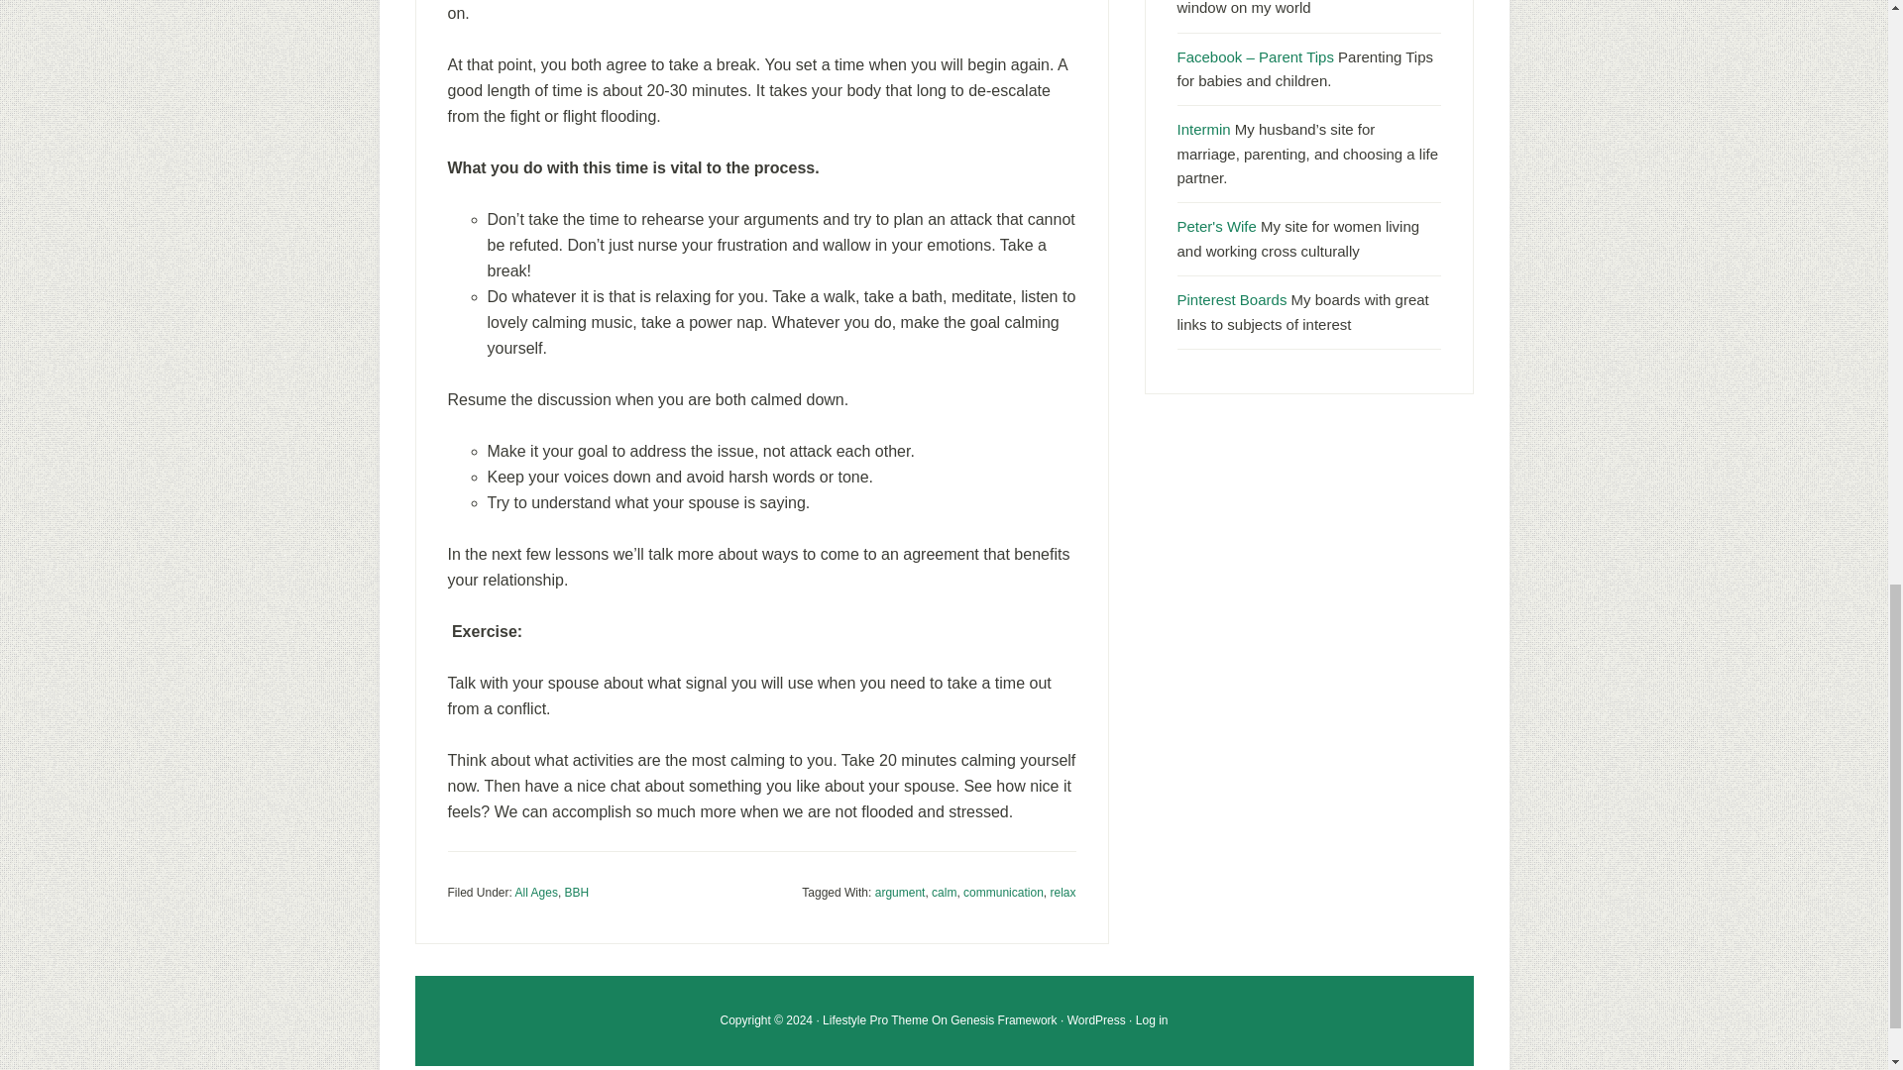  I want to click on argument, so click(900, 893).